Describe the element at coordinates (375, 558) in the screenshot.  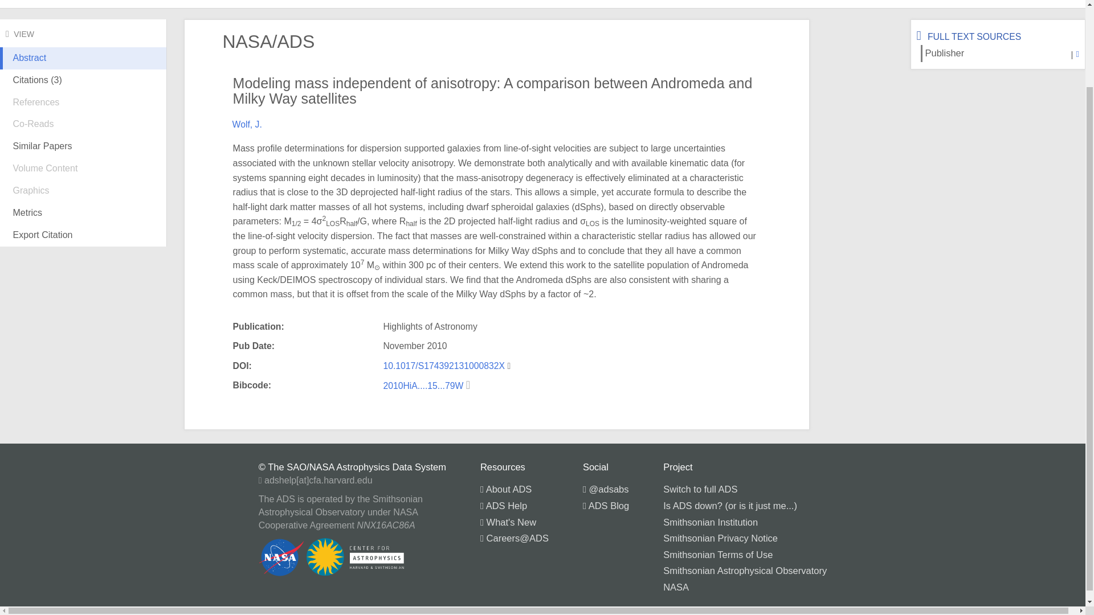
I see `Harvard Center for Astrophysics logo` at that location.